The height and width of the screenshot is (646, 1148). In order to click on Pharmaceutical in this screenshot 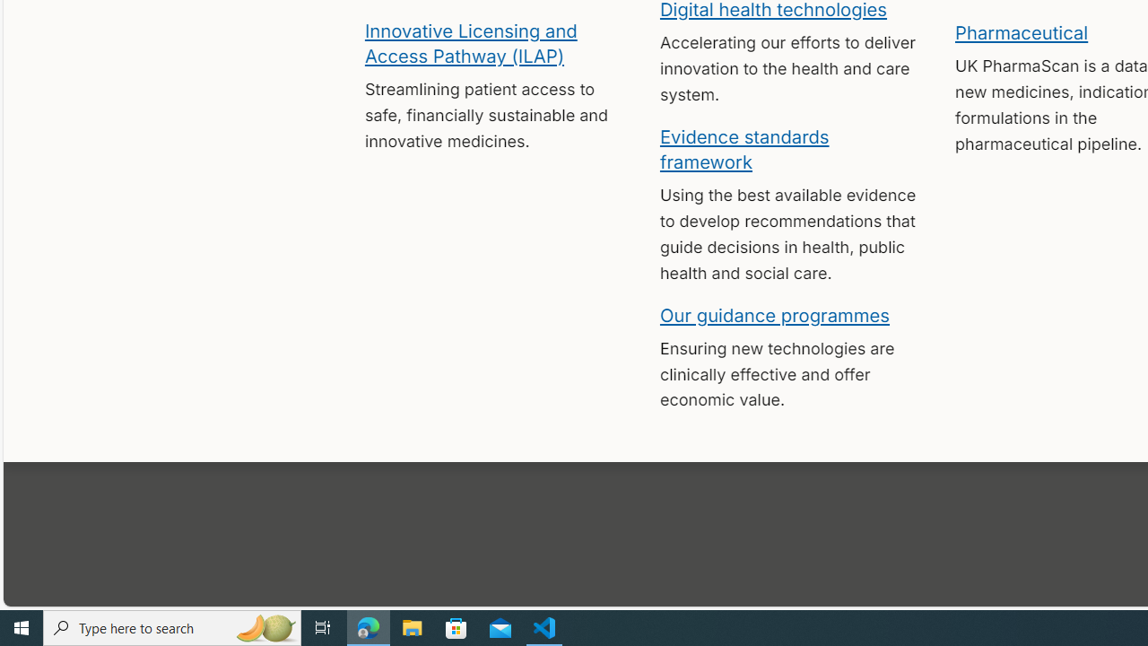, I will do `click(1021, 32)`.